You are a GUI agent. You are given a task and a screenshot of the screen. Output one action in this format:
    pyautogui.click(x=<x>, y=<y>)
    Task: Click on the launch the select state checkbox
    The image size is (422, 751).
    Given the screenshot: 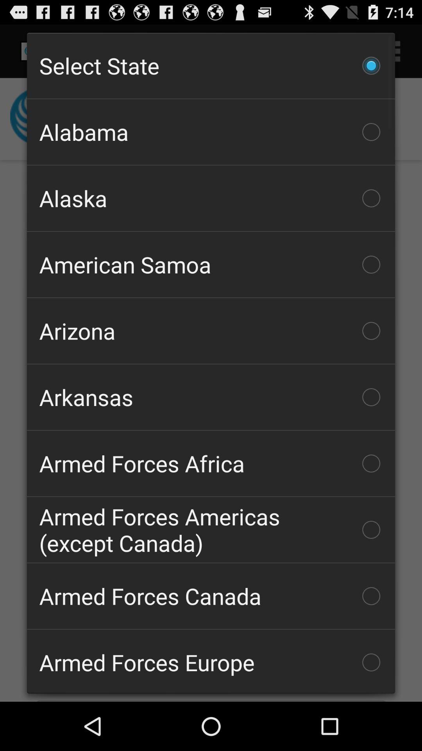 What is the action you would take?
    pyautogui.click(x=211, y=65)
    